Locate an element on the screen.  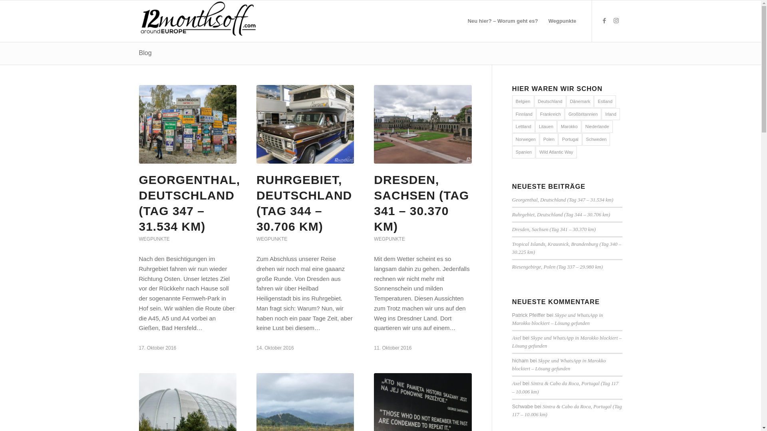
Litauen is located at coordinates (546, 127).